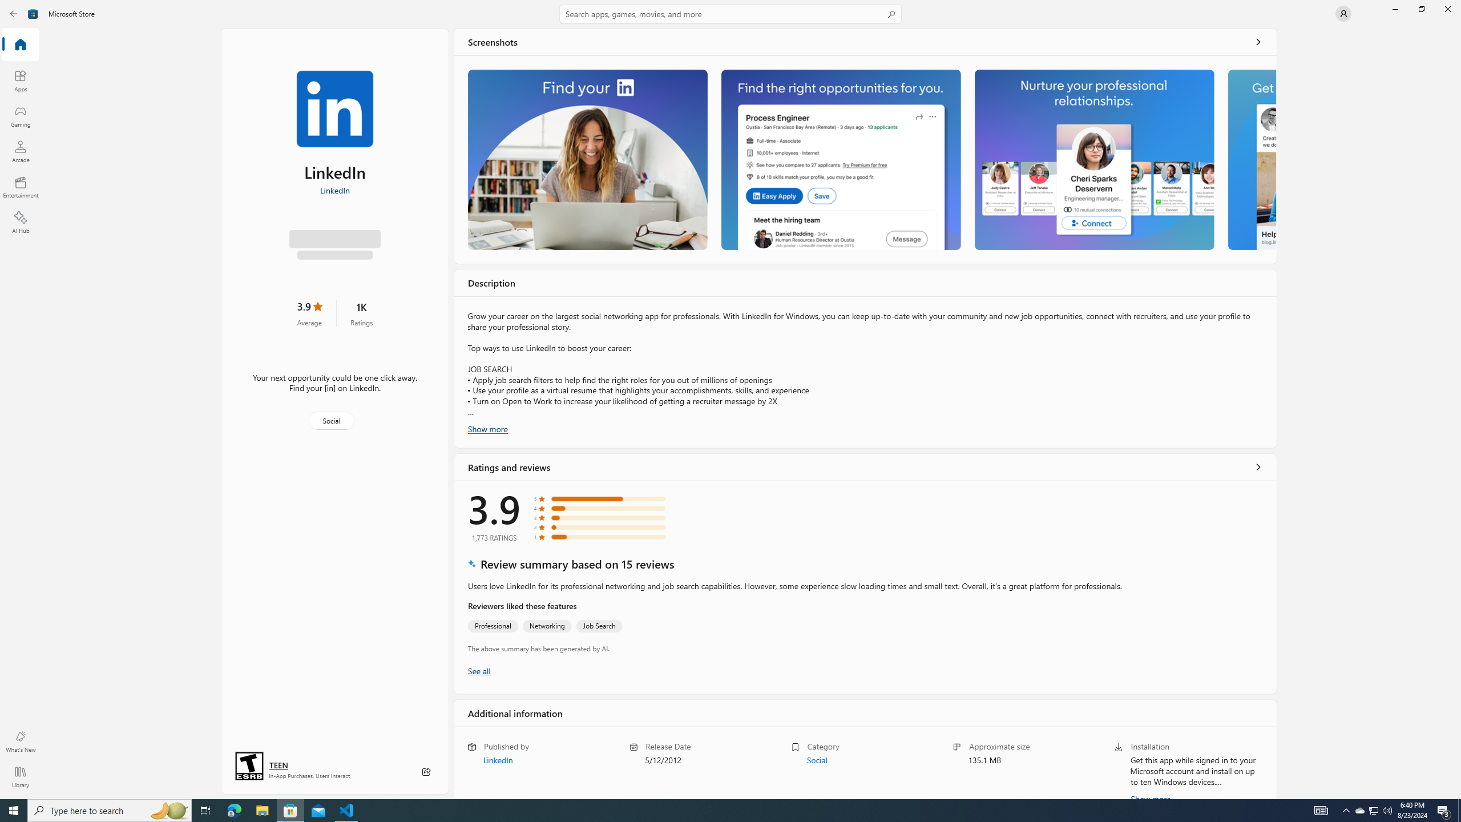 Image resolution: width=1461 pixels, height=822 pixels. Describe the element at coordinates (1251, 160) in the screenshot. I see `Screenshot 4` at that location.